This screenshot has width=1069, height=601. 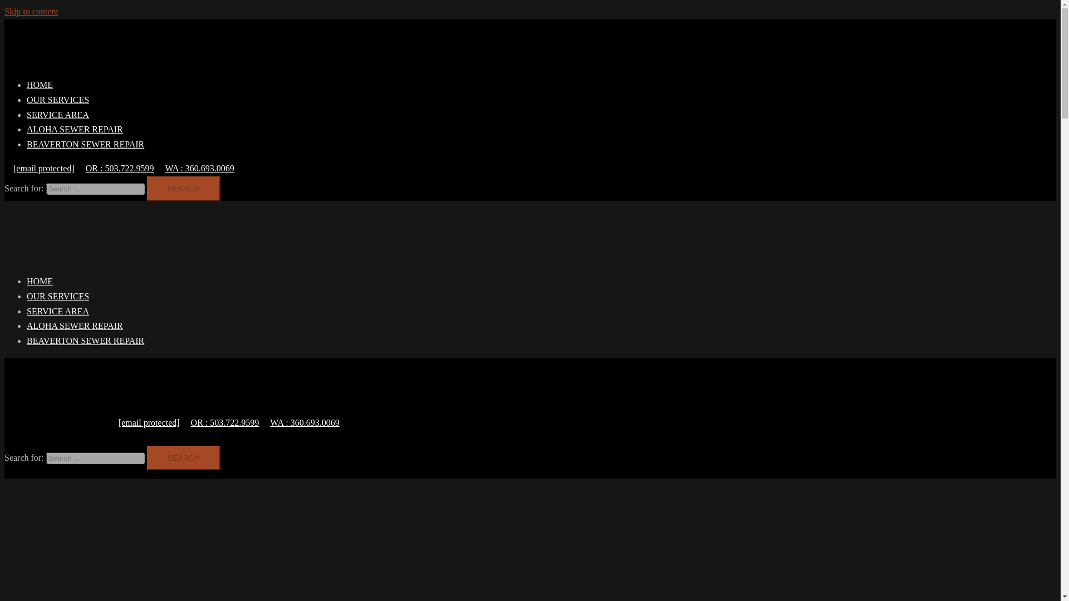 What do you see at coordinates (184, 188) in the screenshot?
I see `Search` at bounding box center [184, 188].